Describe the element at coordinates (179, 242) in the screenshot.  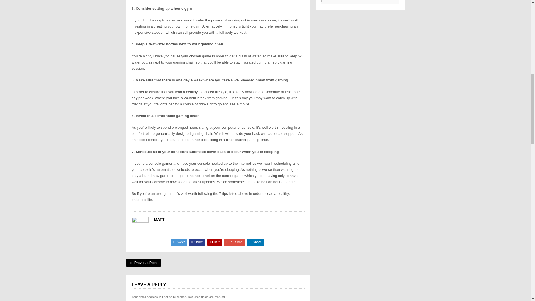
I see `Share on Twitter` at that location.